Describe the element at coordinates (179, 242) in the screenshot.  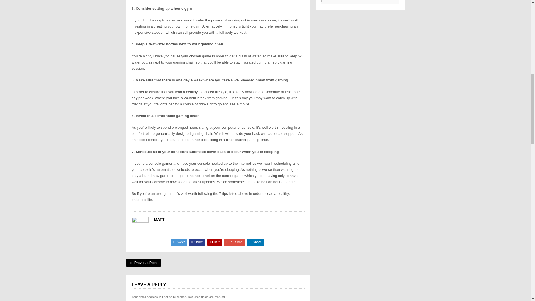
I see `Share on Twitter` at that location.